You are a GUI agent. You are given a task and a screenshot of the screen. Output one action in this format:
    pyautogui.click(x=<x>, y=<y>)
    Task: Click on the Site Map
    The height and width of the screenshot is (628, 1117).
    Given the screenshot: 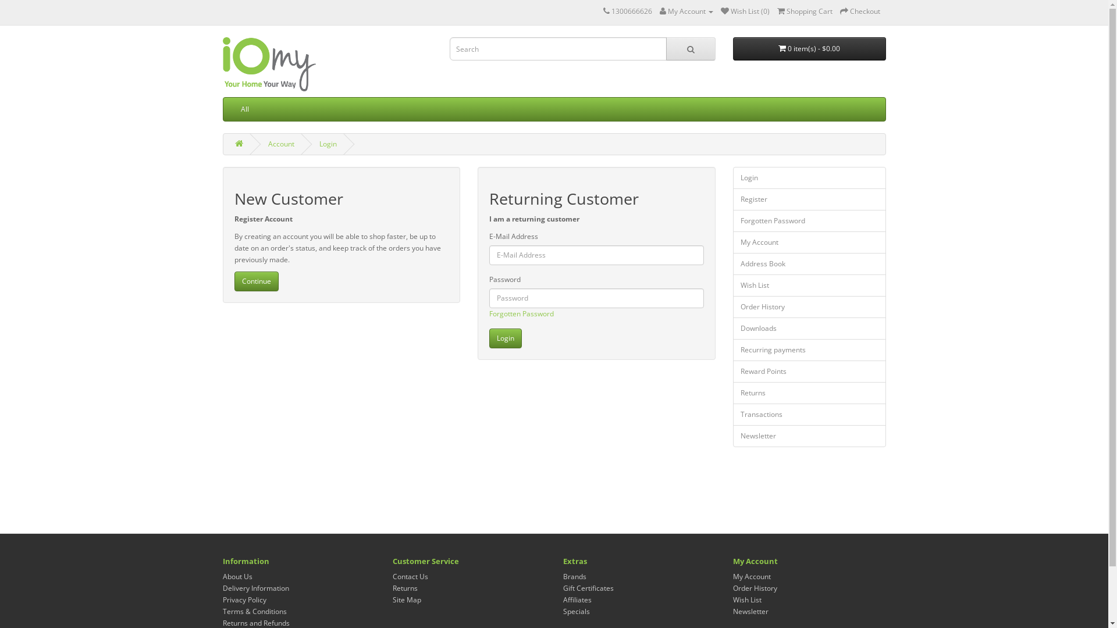 What is the action you would take?
    pyautogui.click(x=407, y=600)
    